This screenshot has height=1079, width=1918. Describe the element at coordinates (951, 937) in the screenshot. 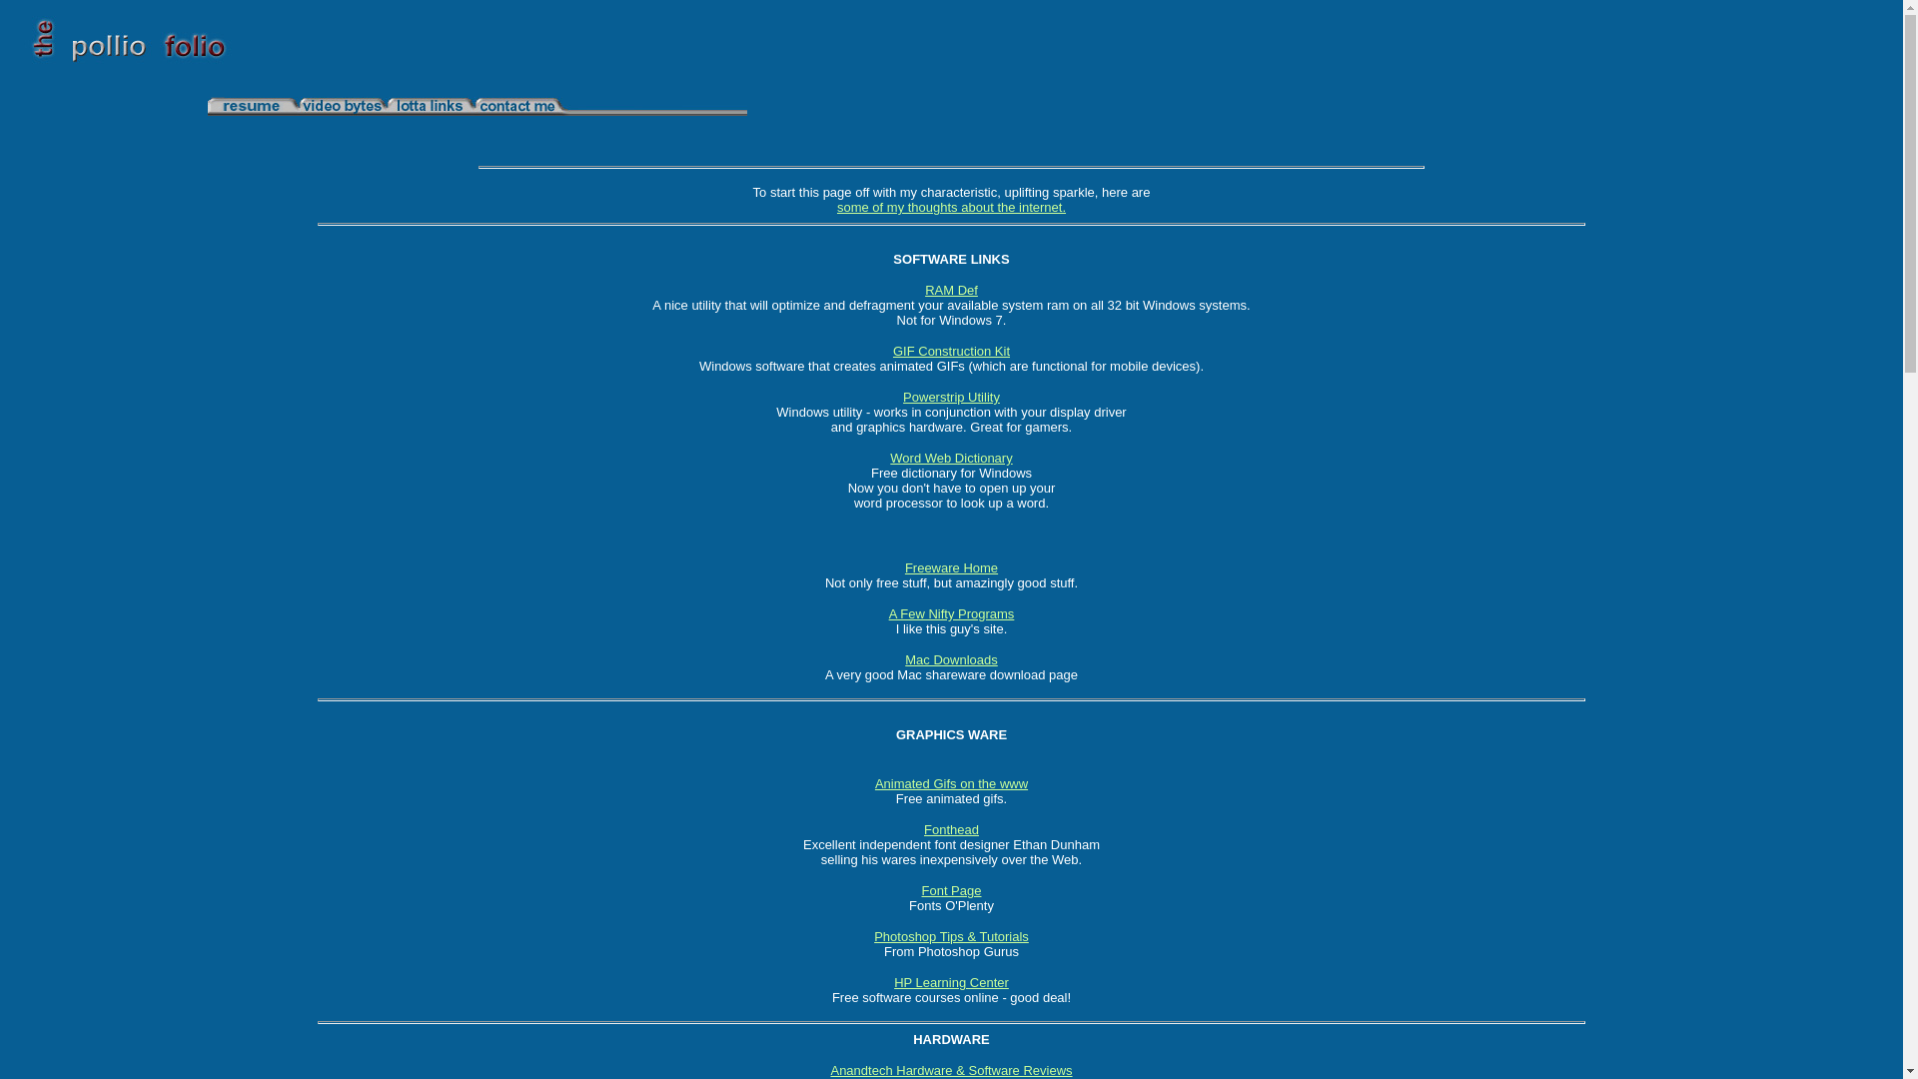

I see `Photoshop Tips & Tutorials` at that location.